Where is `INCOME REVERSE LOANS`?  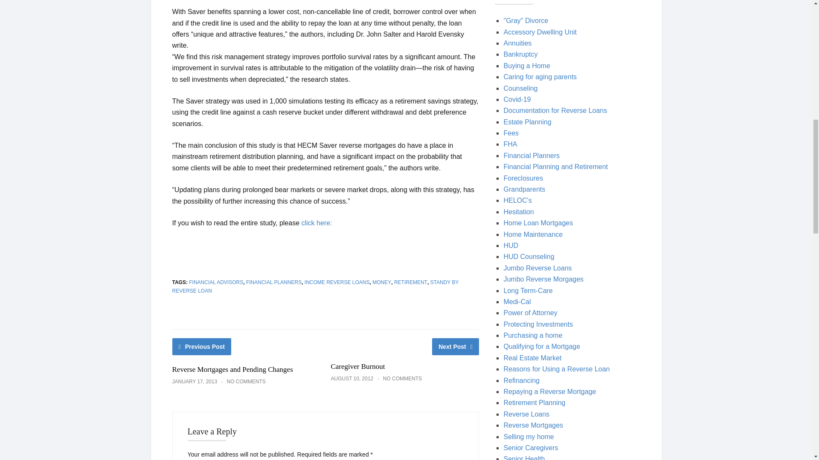
INCOME REVERSE LOANS is located at coordinates (337, 282).